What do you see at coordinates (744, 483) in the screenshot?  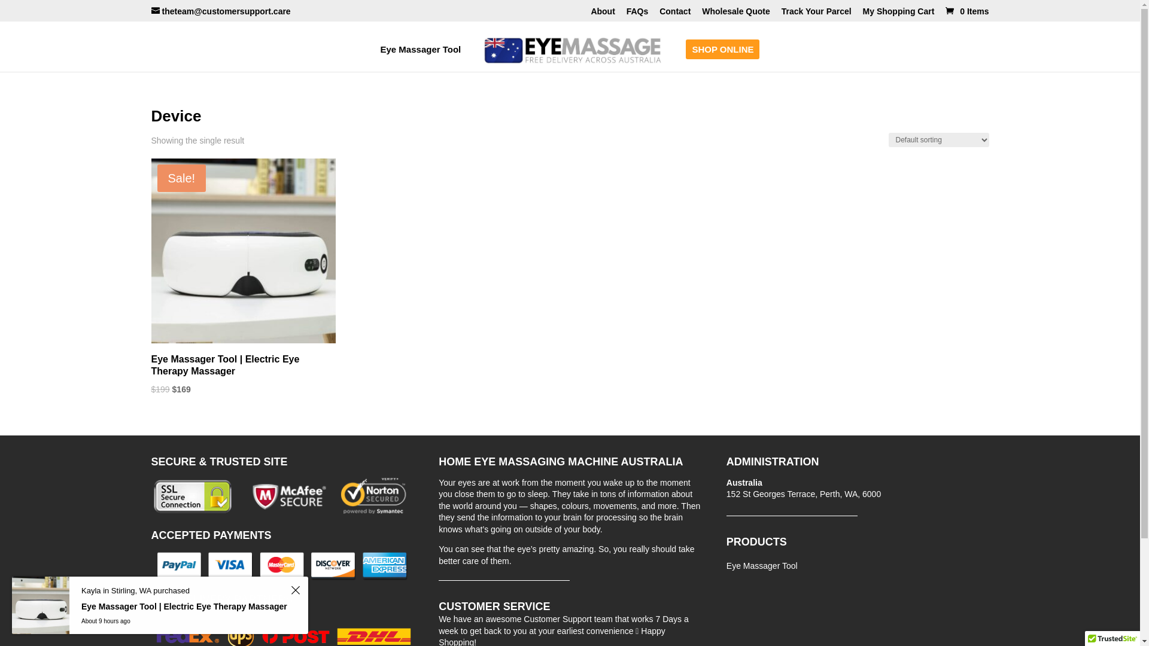 I see `Australia` at bounding box center [744, 483].